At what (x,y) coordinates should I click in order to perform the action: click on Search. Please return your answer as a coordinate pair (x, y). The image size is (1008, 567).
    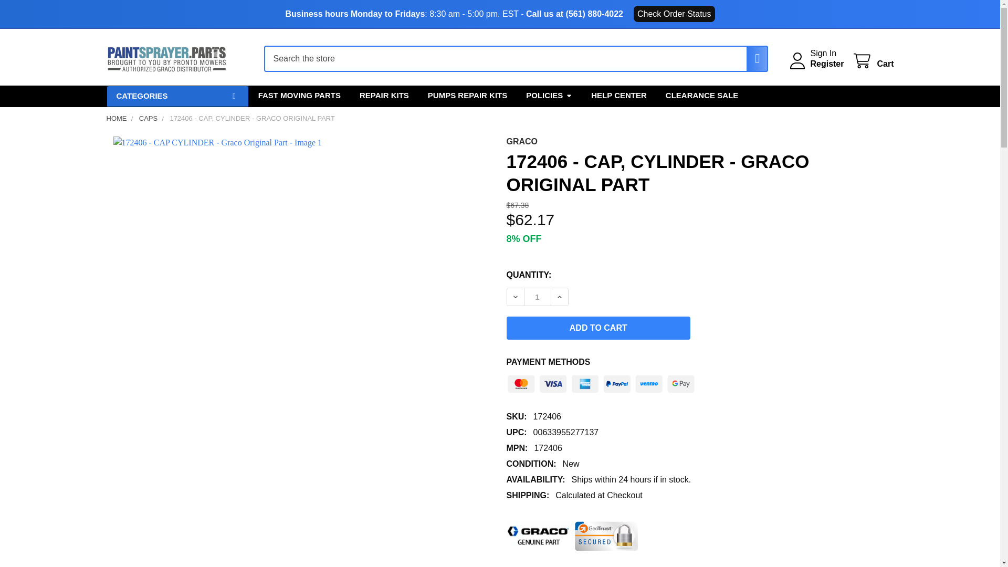
    Looking at the image, I should click on (752, 59).